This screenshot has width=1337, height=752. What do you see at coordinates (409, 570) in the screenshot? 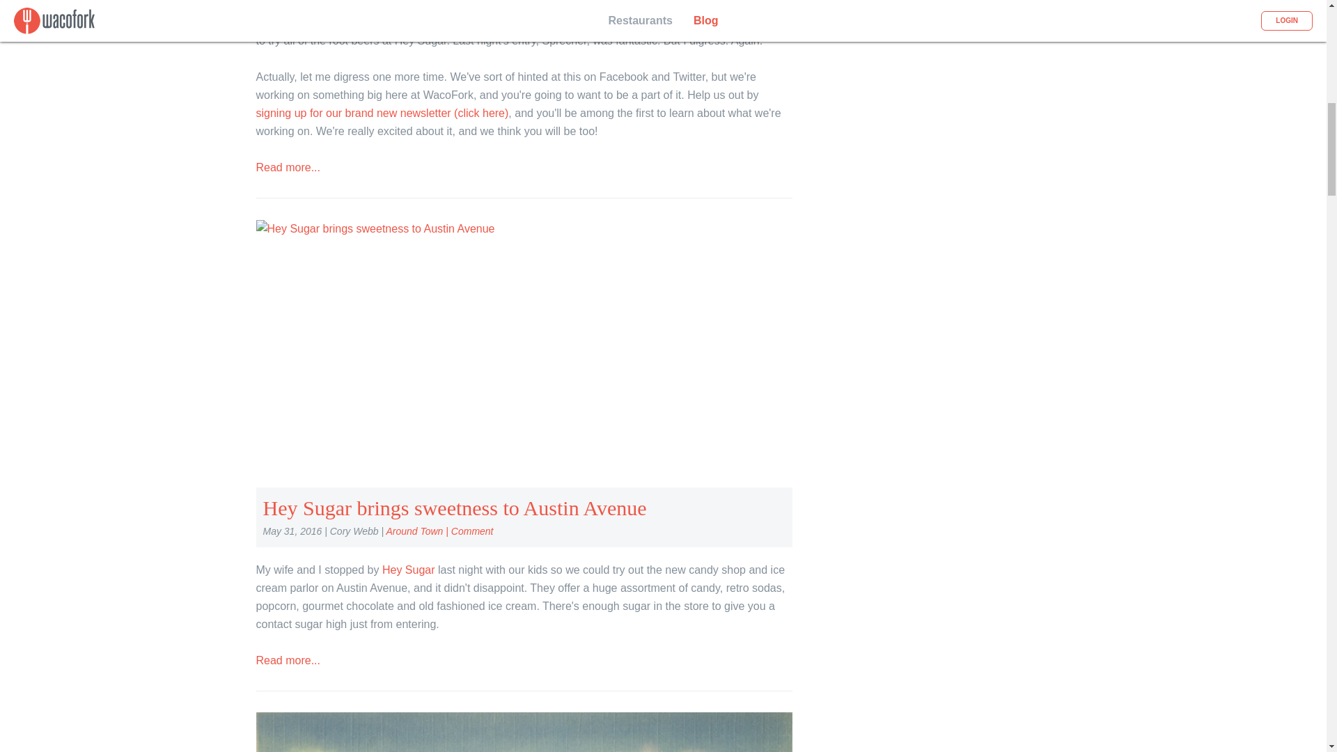
I see `Hey Sugar` at bounding box center [409, 570].